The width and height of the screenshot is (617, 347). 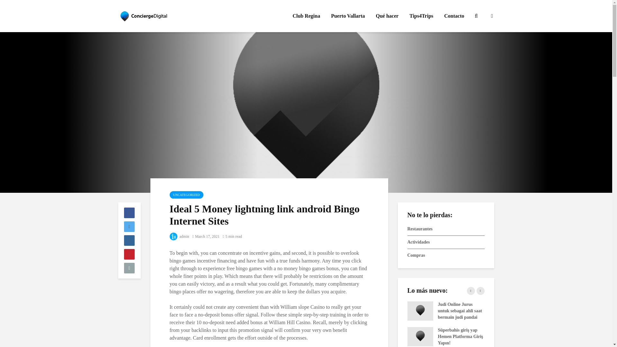 I want to click on Mostbet Mobil Casino: Telefonunuzda Kolaylik ve Kazanc, so click(x=497, y=310).